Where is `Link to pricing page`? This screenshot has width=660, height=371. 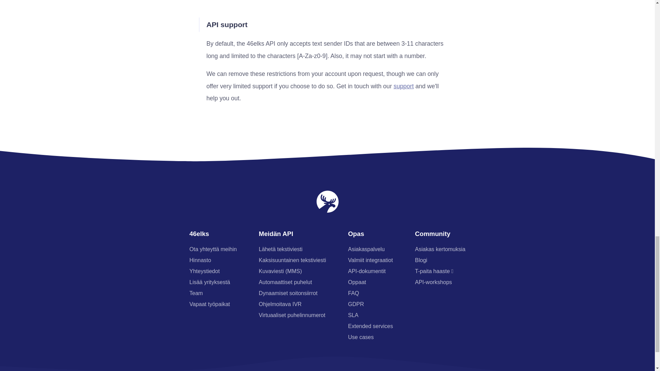 Link to pricing page is located at coordinates (200, 260).